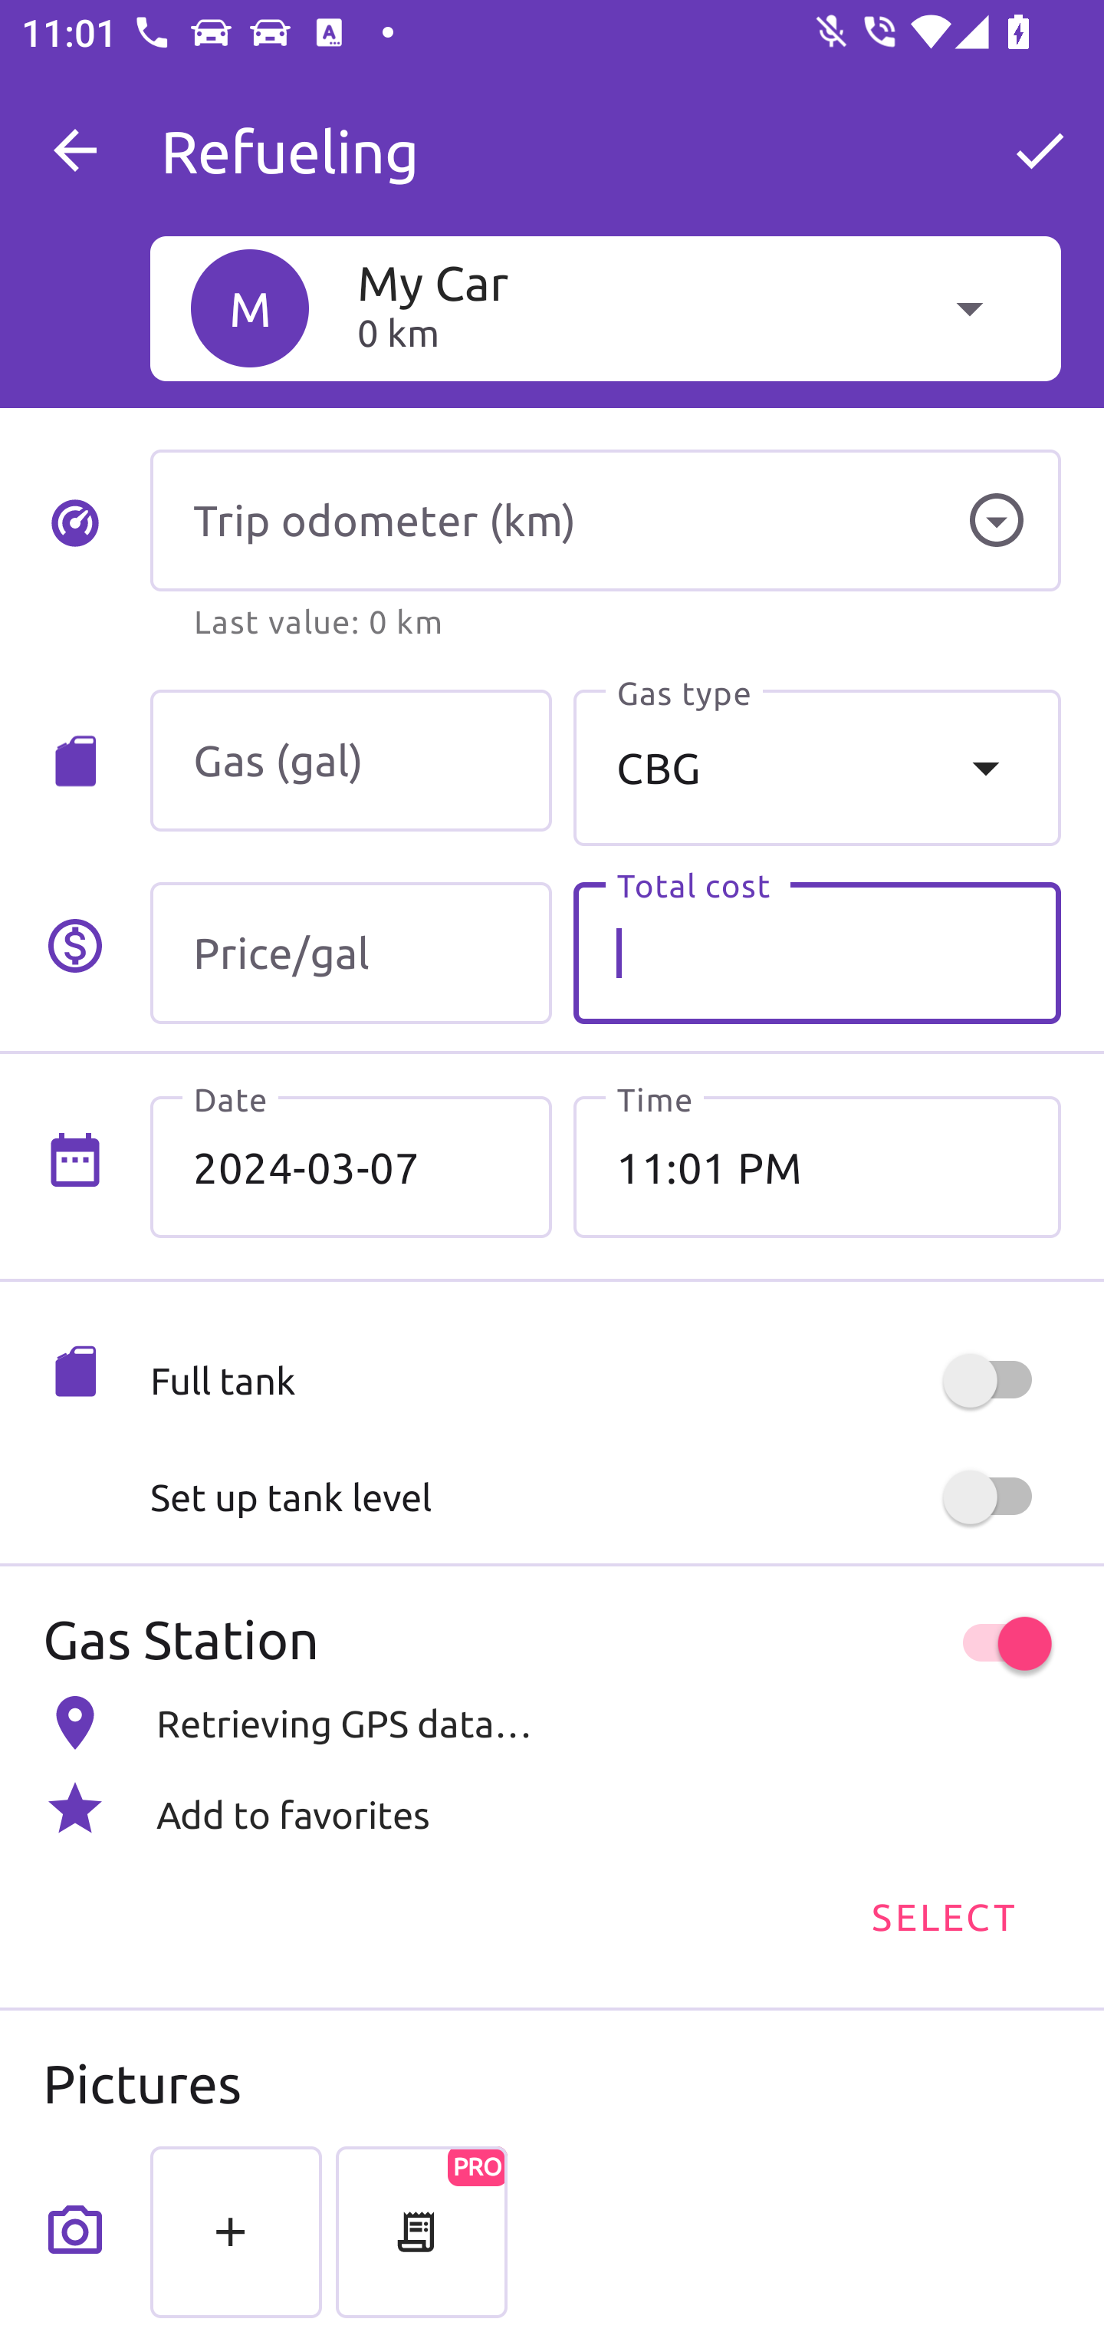  Describe the element at coordinates (996, 520) in the screenshot. I see `Odometer` at that location.